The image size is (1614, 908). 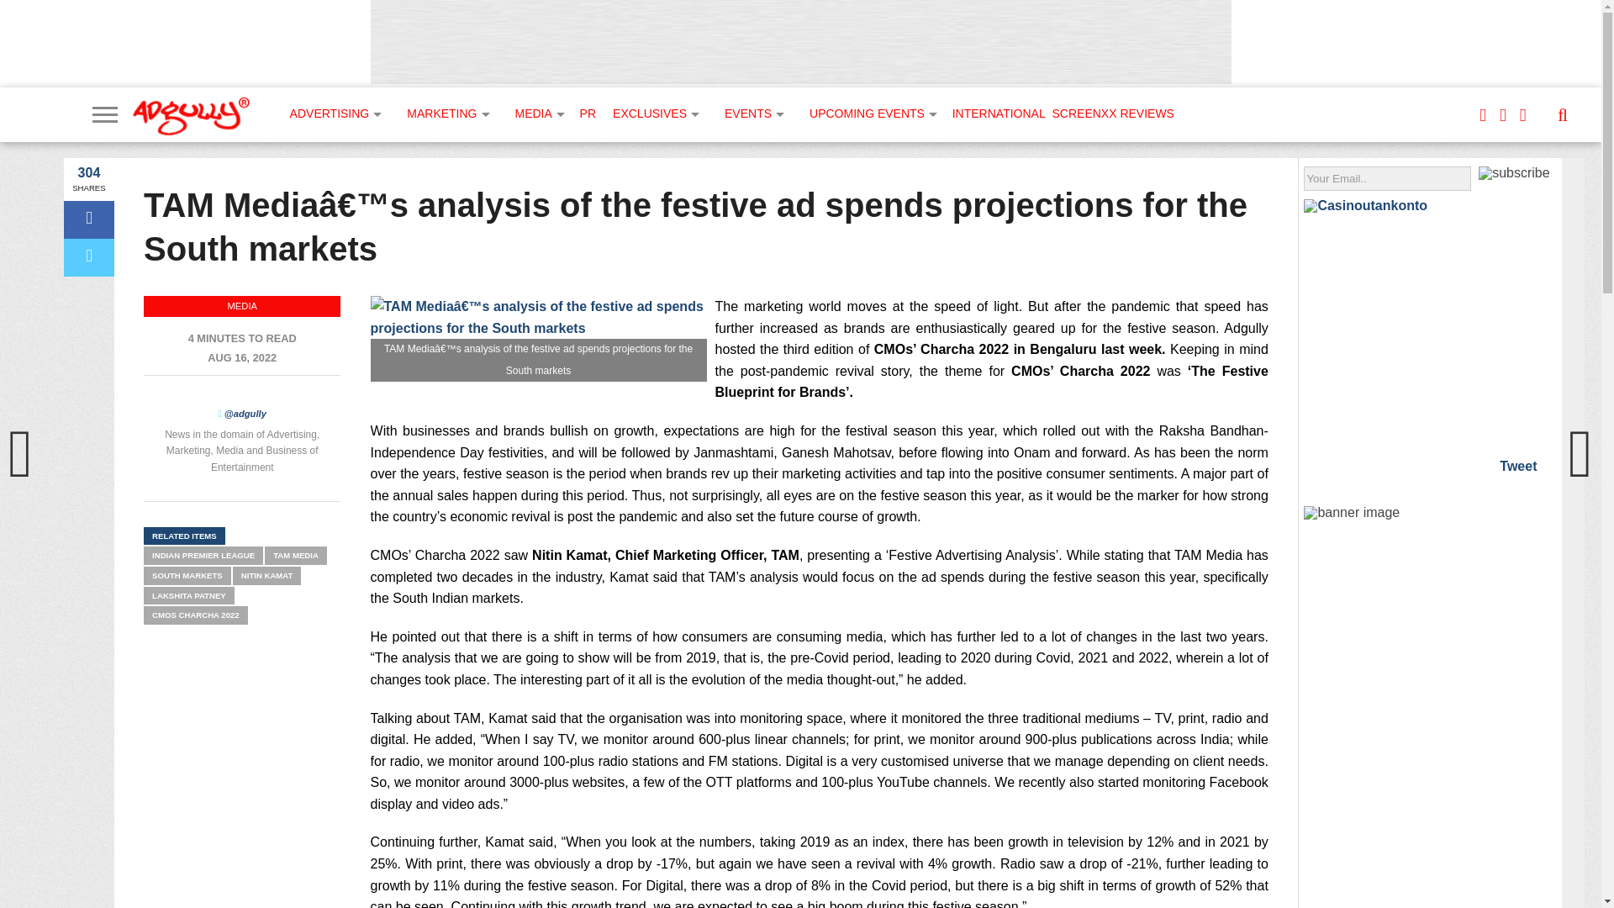 What do you see at coordinates (1387, 178) in the screenshot?
I see `Your Email..` at bounding box center [1387, 178].